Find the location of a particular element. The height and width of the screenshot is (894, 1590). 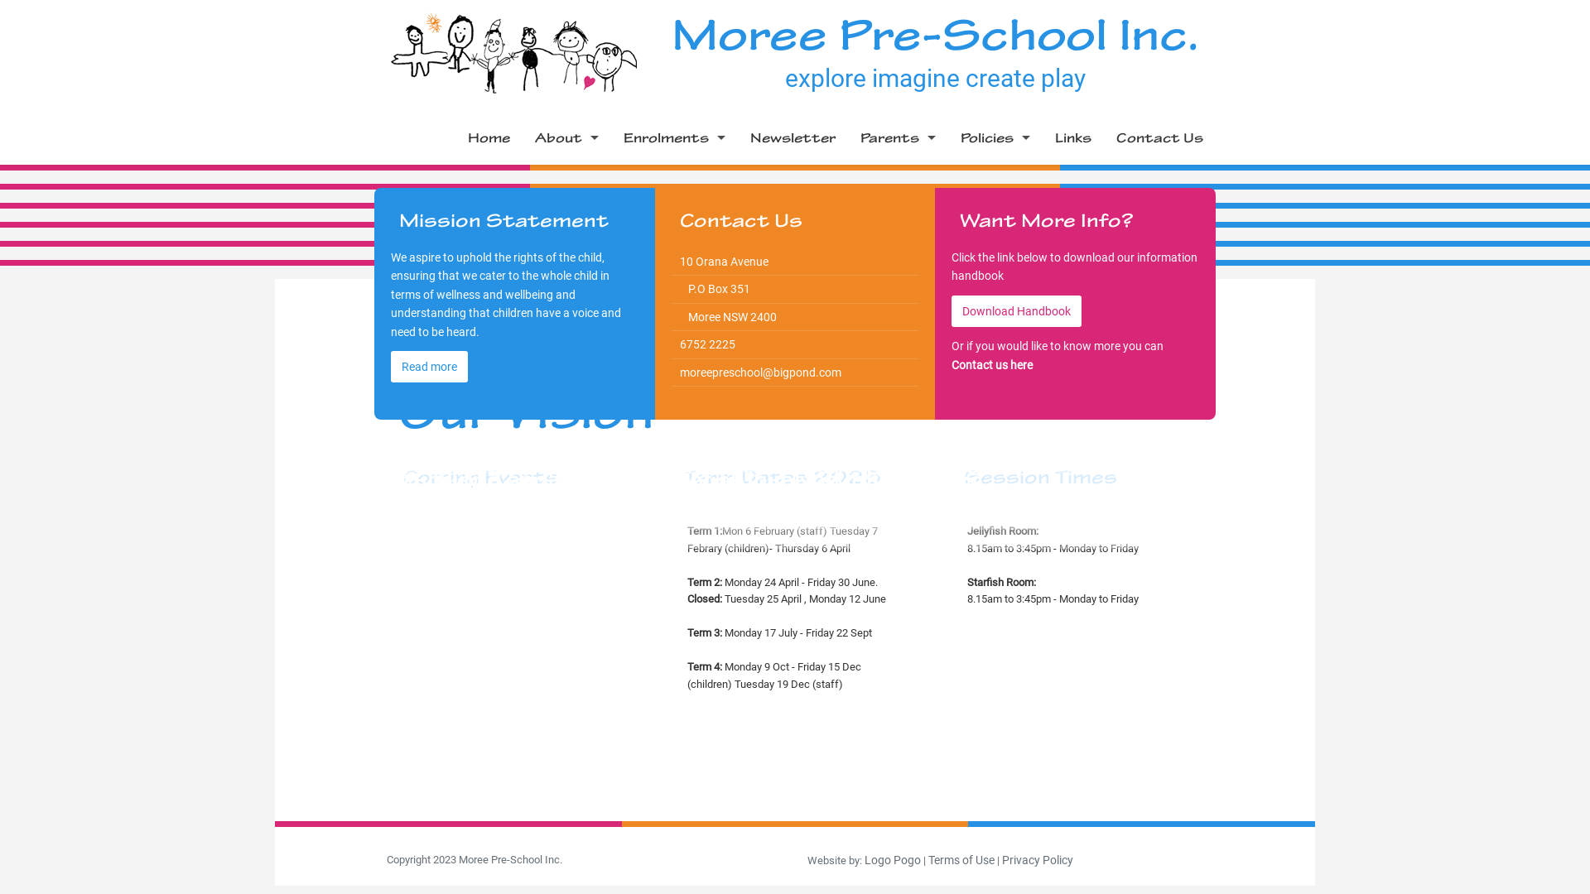

Fees is located at coordinates (674, 175).